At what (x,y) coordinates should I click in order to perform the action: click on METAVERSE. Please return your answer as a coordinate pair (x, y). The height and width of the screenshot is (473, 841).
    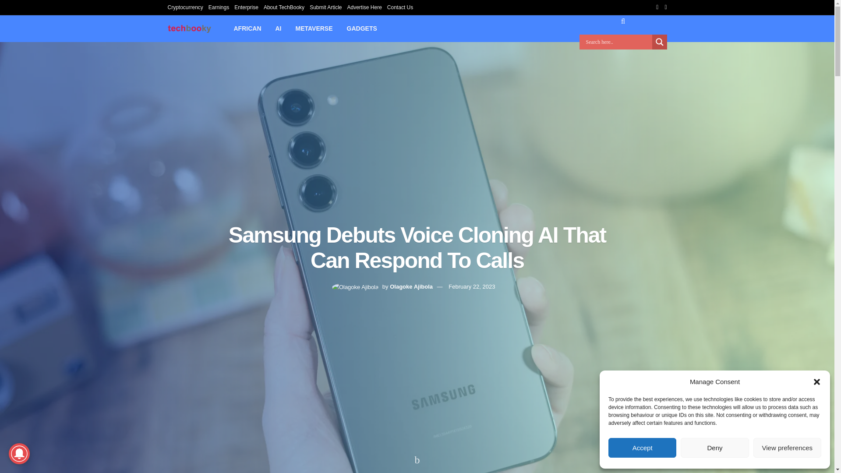
    Looking at the image, I should click on (314, 28).